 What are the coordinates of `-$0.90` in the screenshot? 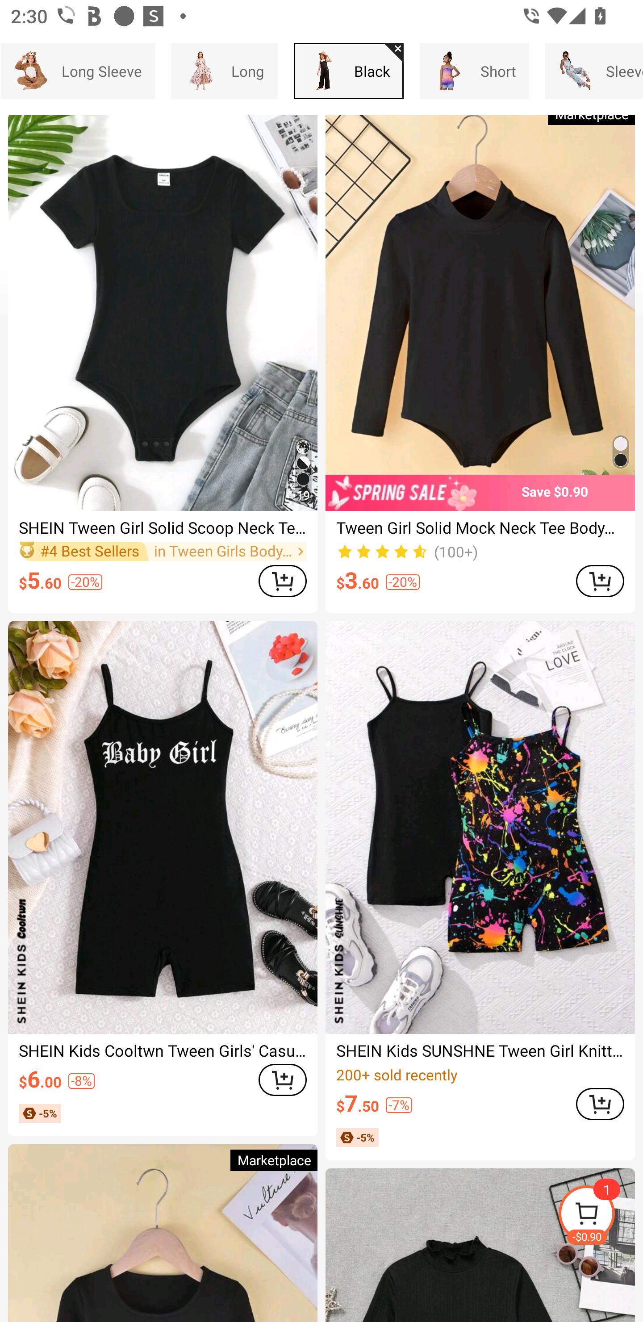 It's located at (600, 1216).